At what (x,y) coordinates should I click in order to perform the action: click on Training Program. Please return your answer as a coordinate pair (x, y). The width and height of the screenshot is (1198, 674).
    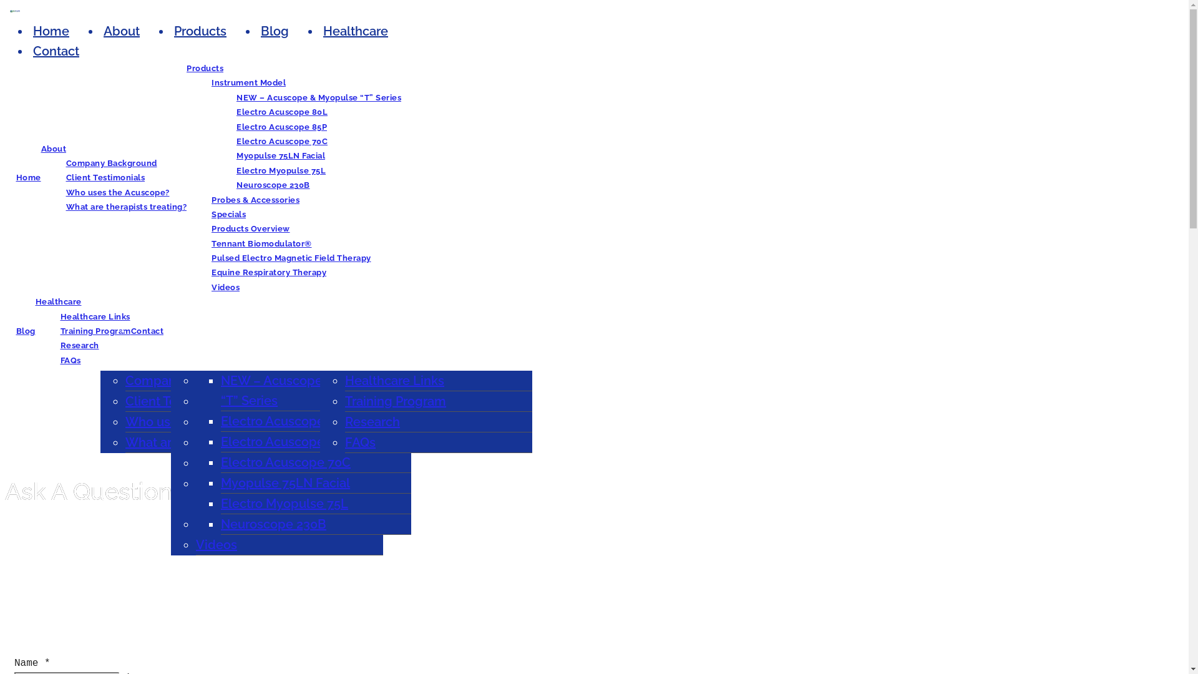
    Looking at the image, I should click on (95, 331).